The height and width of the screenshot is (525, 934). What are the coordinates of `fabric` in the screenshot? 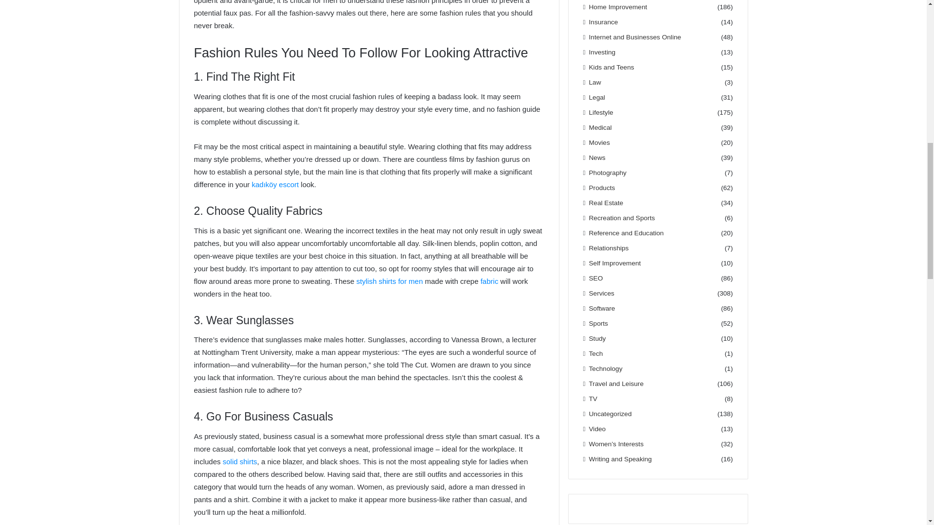 It's located at (489, 281).